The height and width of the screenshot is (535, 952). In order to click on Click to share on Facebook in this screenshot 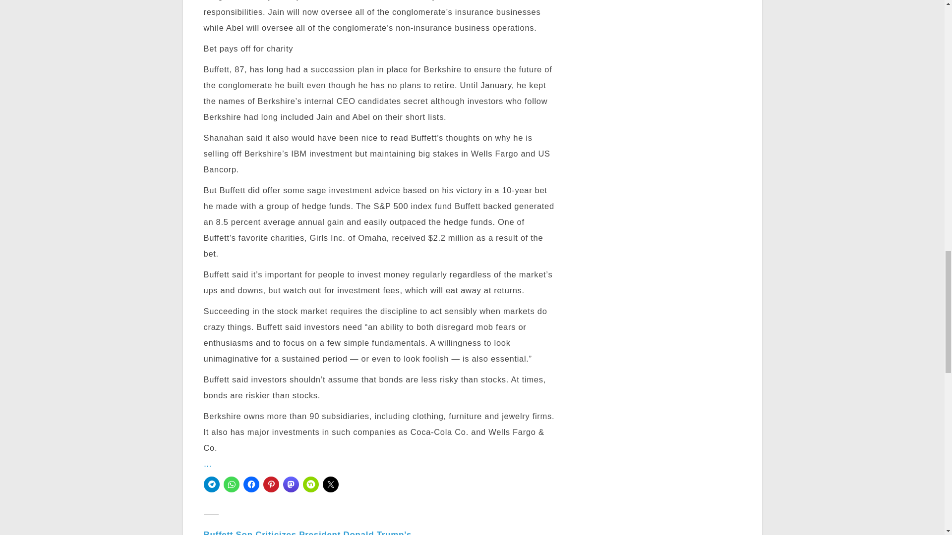, I will do `click(251, 484)`.